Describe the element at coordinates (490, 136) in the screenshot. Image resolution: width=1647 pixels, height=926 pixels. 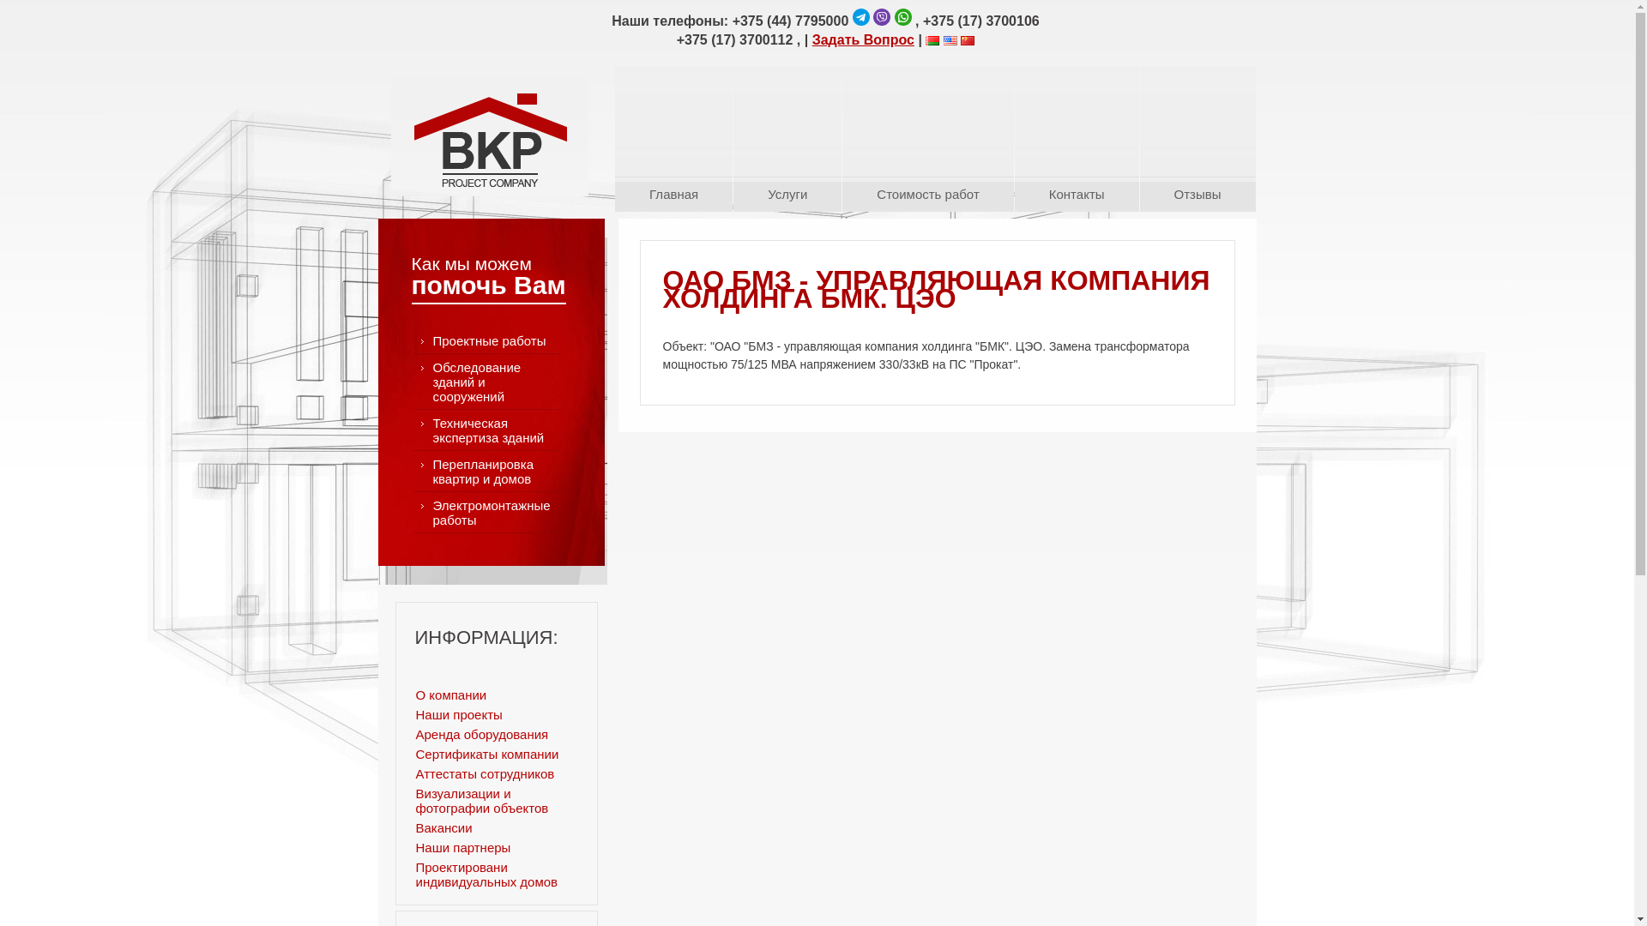
I see `STR` at that location.